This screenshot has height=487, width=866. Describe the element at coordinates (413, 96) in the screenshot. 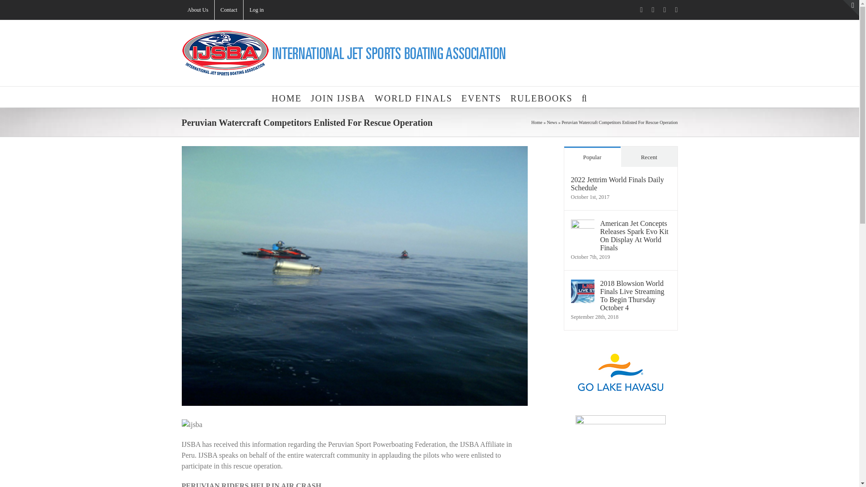

I see `WORLD FINALS` at that location.